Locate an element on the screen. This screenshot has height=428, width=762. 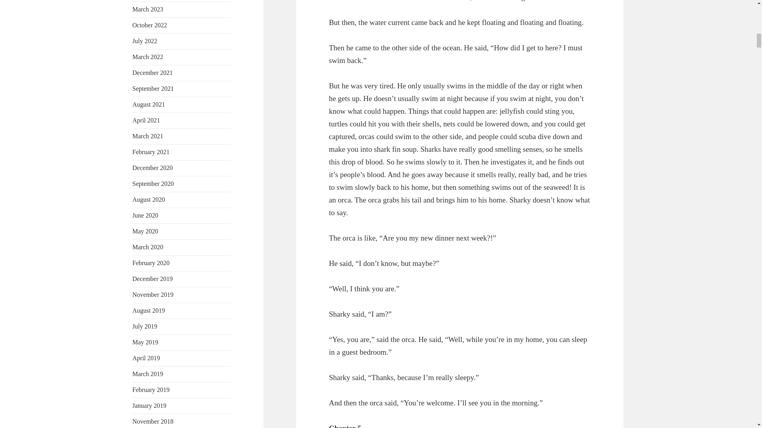
March 2023 is located at coordinates (148, 10).